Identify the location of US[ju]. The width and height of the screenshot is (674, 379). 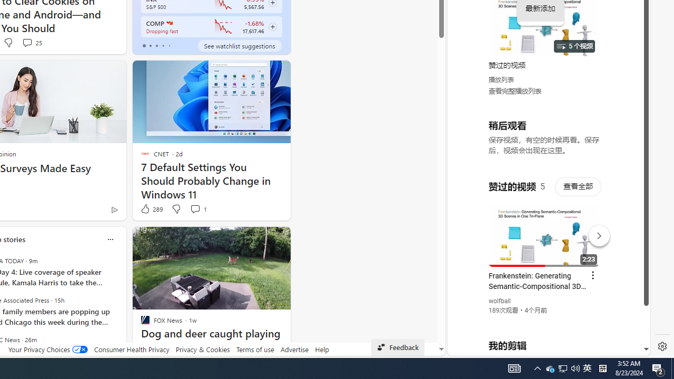
(483, 347).